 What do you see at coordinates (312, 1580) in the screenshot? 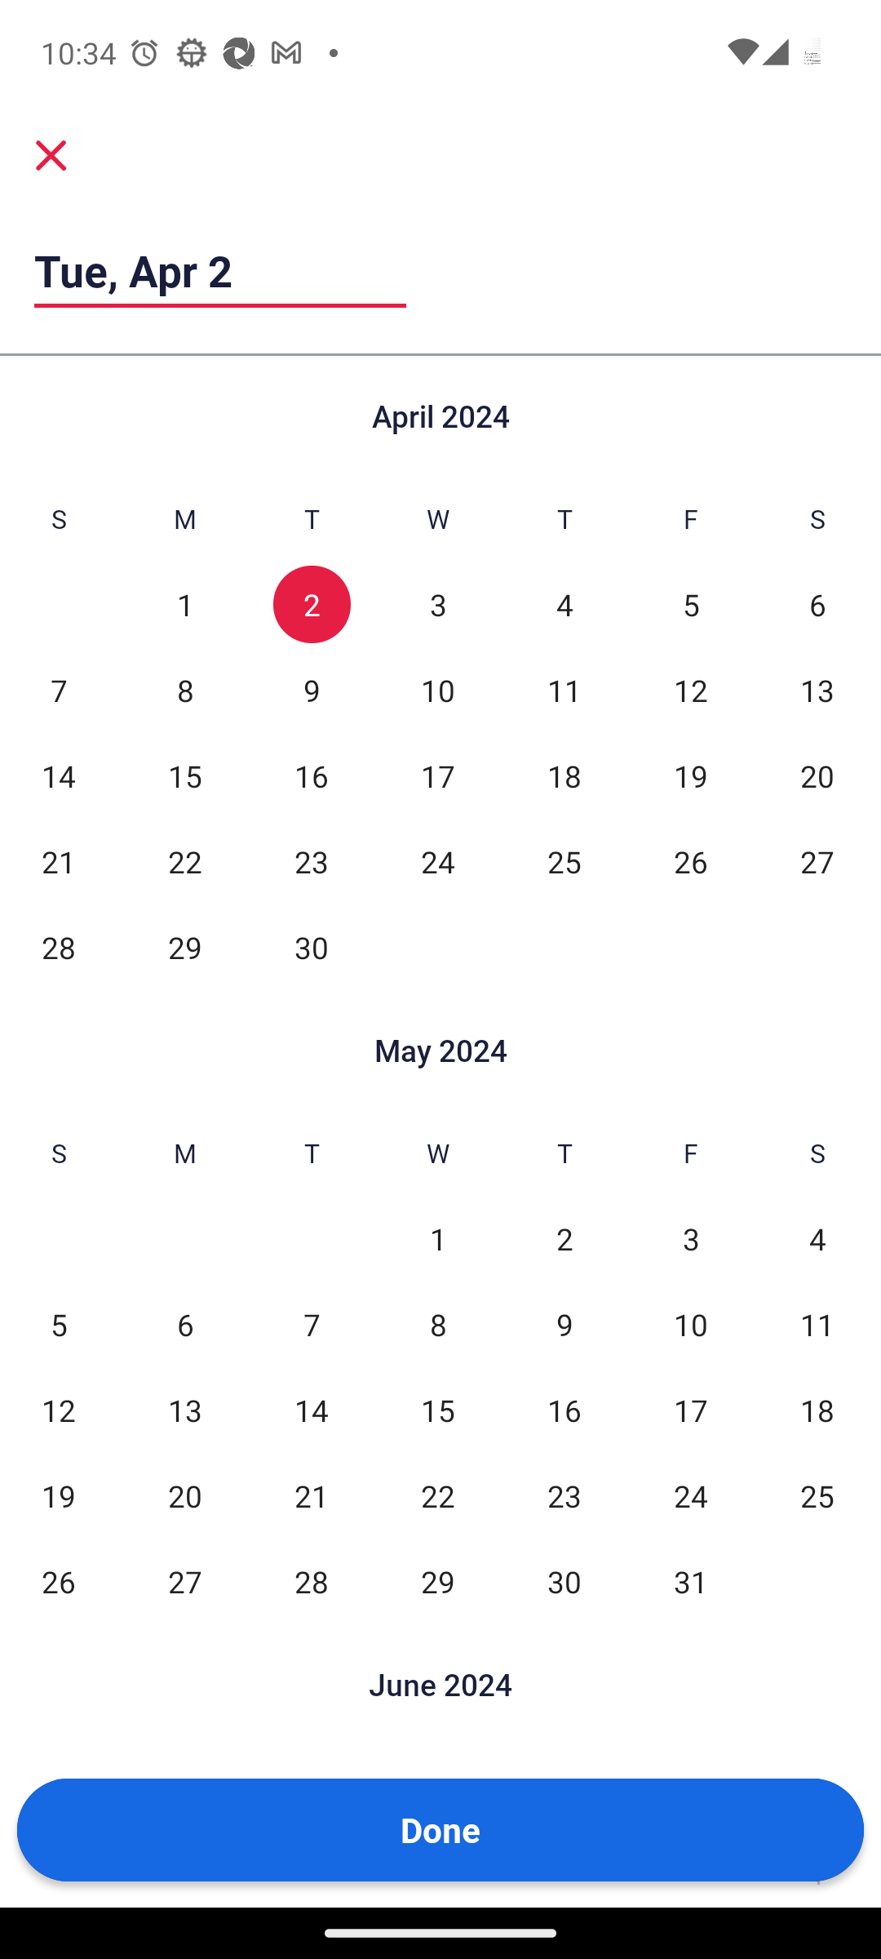
I see `28 Tue, May 28, Not Selected` at bounding box center [312, 1580].